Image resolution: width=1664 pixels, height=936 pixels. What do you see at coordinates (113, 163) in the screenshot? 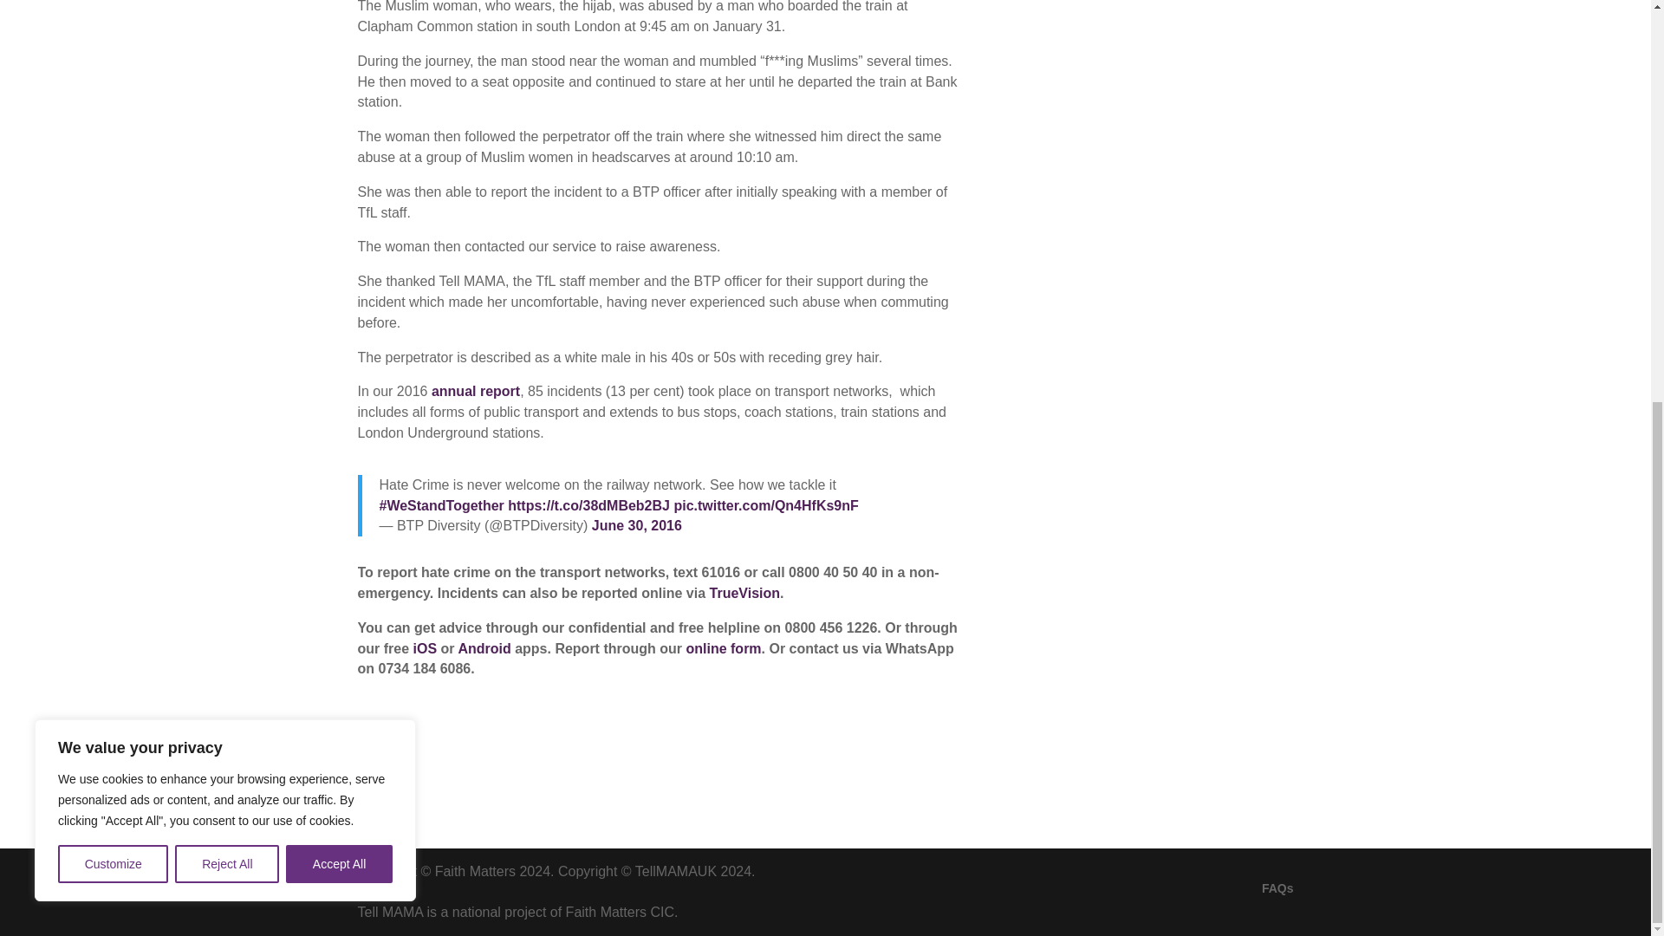
I see `Customize` at bounding box center [113, 163].